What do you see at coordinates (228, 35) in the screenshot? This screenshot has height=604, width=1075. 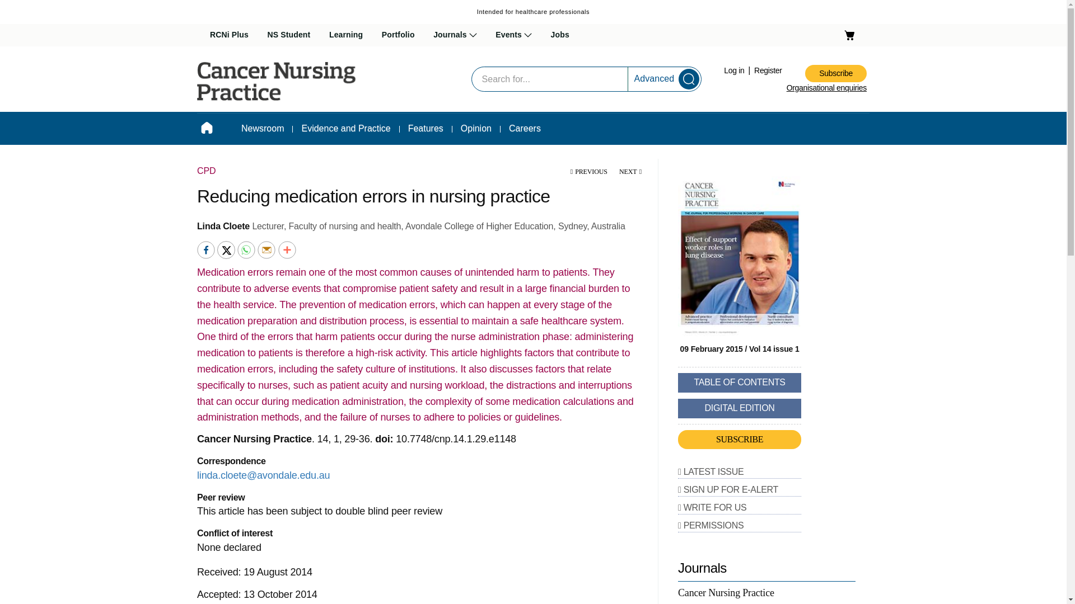 I see `RCNi Plus` at bounding box center [228, 35].